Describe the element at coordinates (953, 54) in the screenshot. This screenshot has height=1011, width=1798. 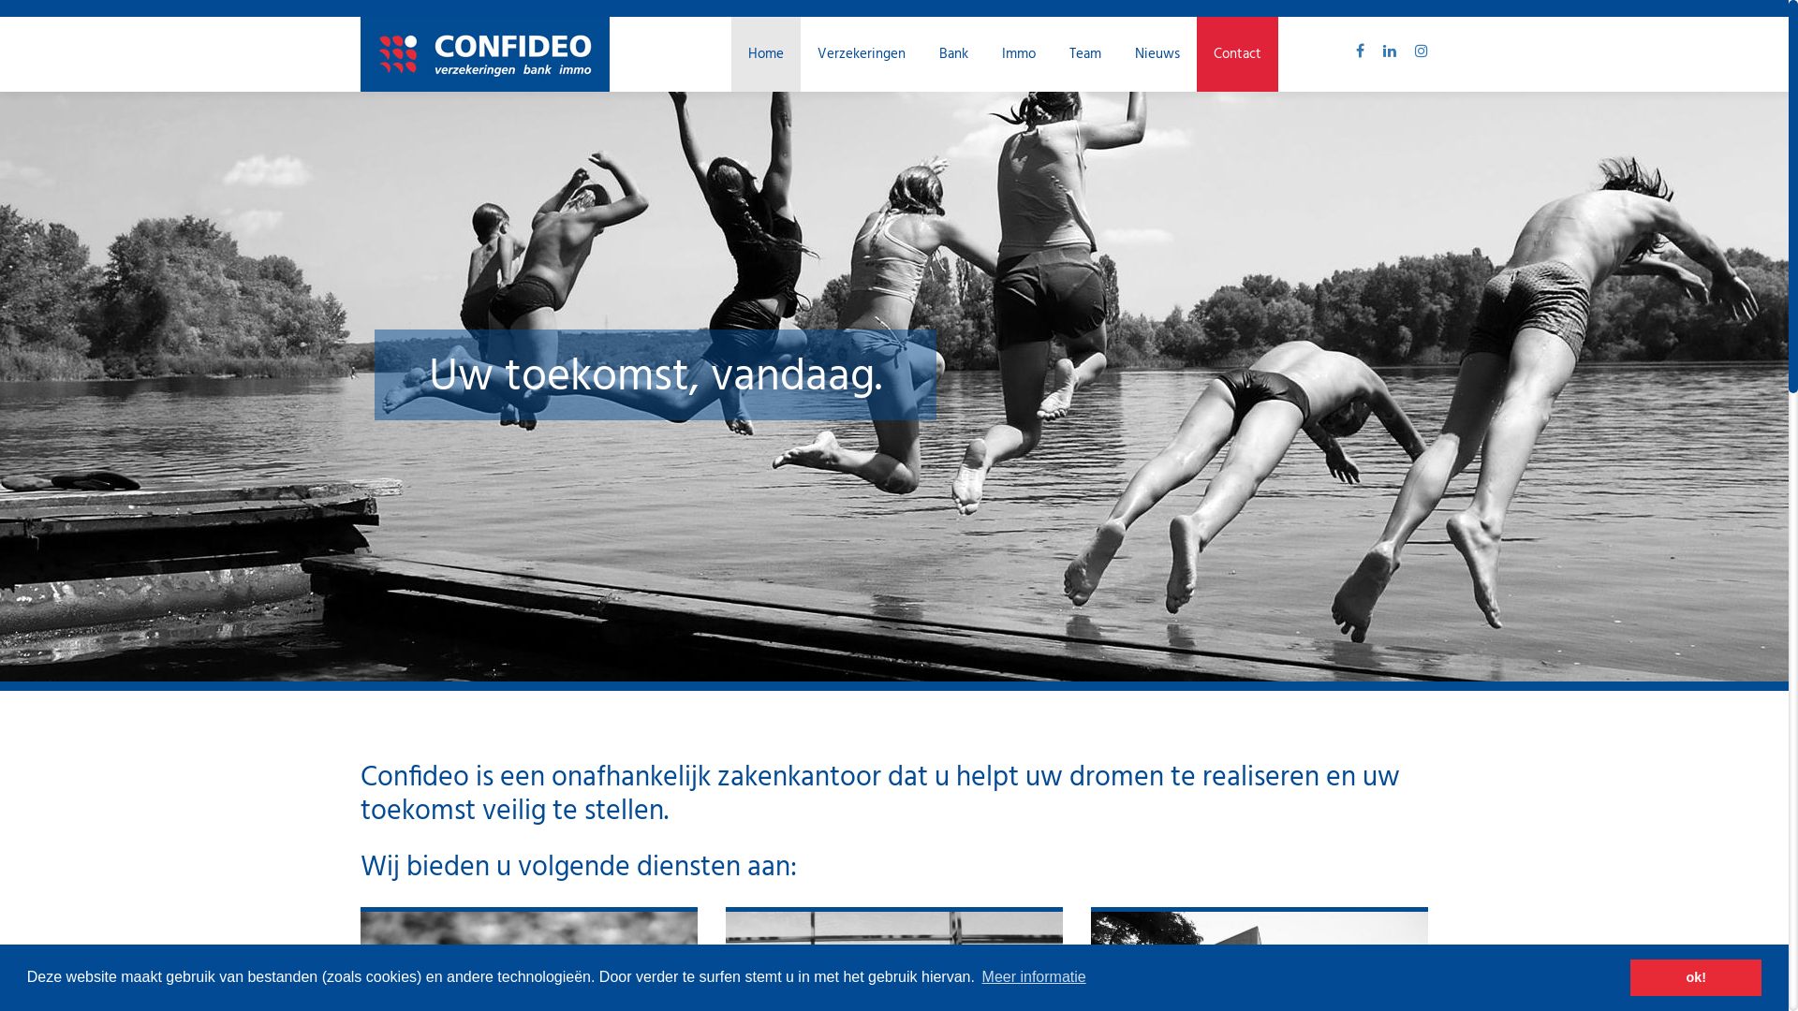
I see `Bank` at that location.